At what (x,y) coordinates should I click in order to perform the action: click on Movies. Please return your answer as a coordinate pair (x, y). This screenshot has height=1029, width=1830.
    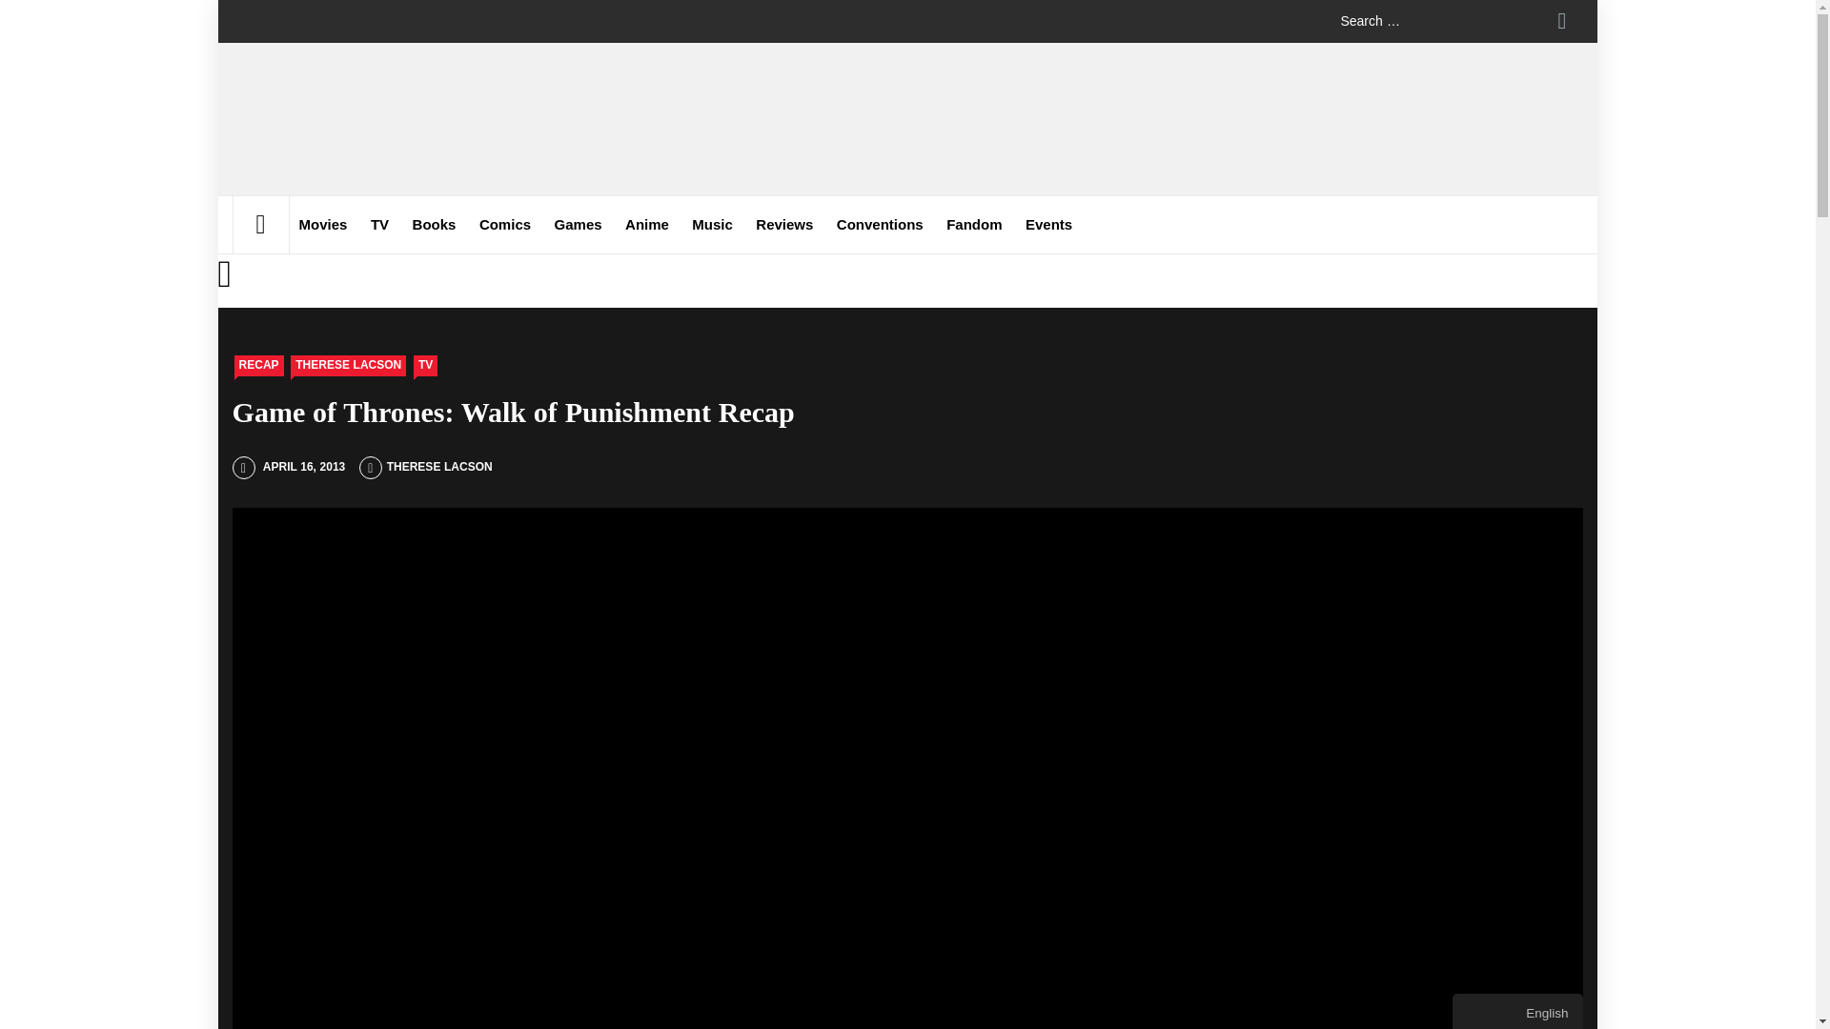
    Looking at the image, I should click on (322, 225).